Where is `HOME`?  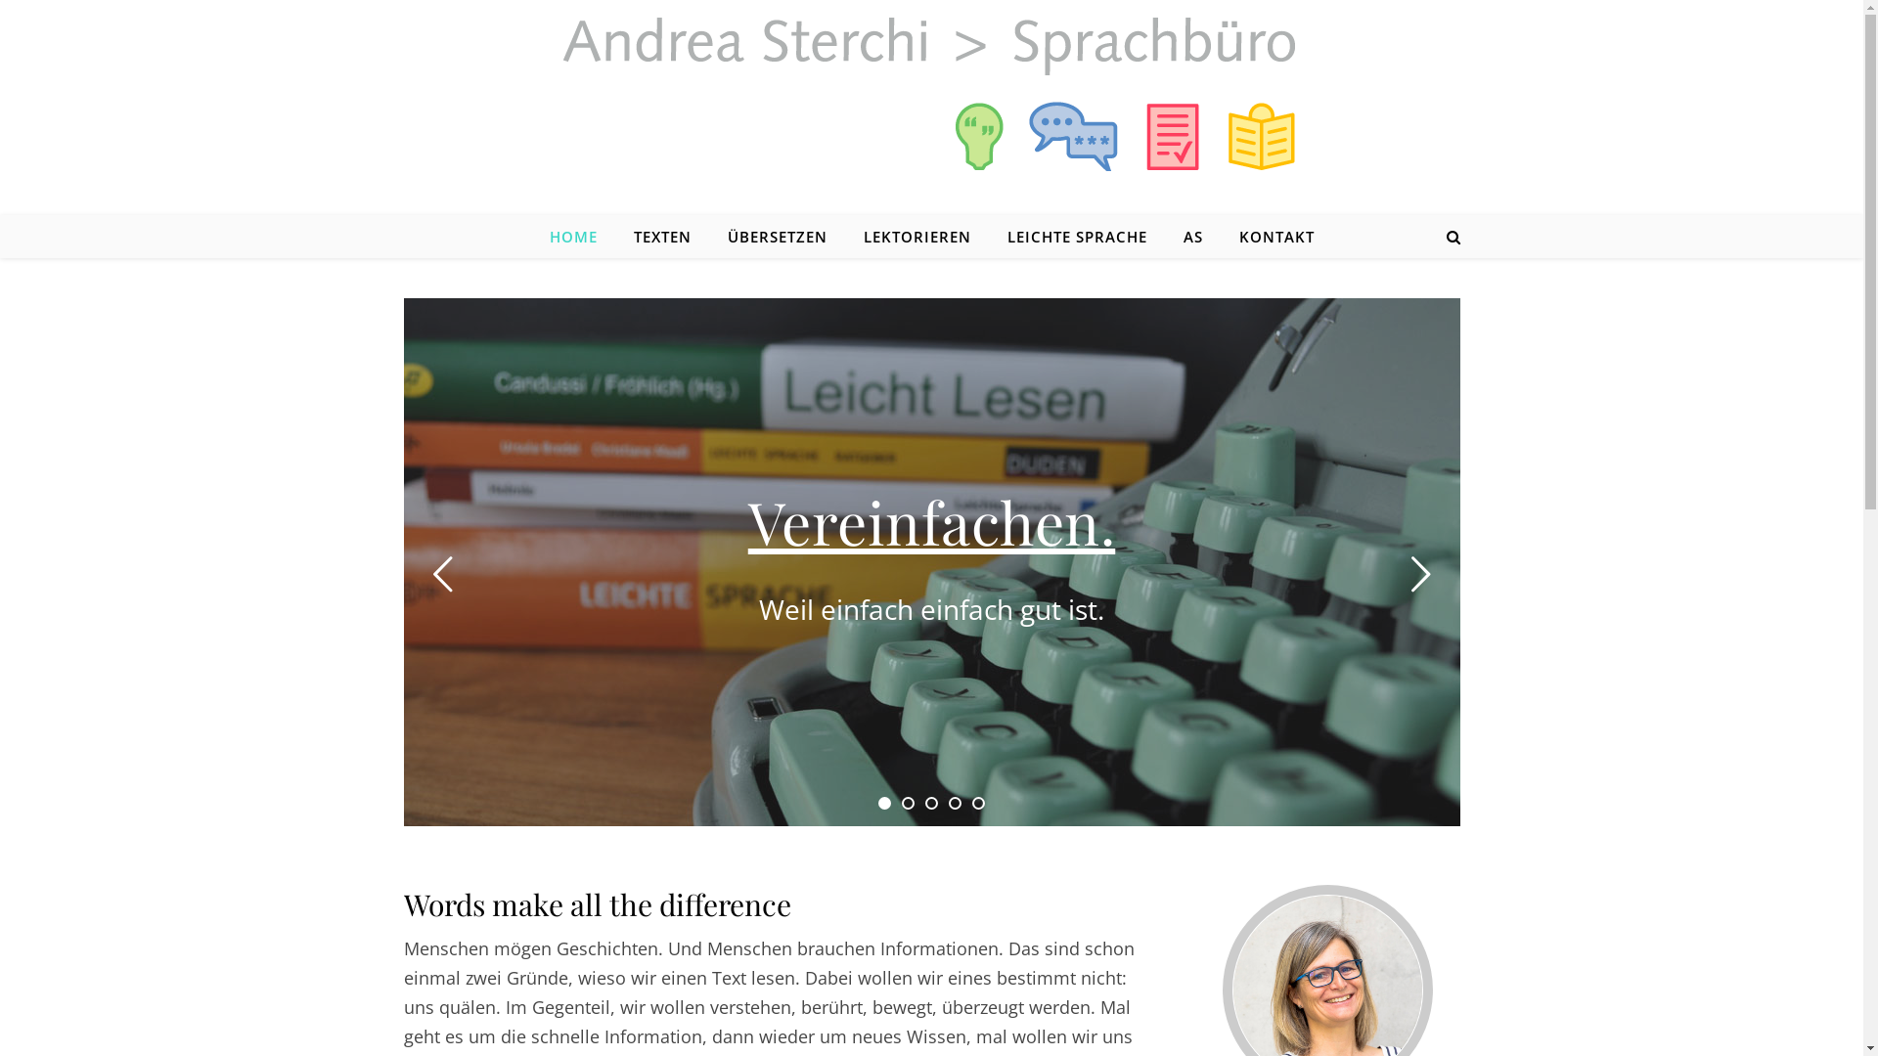
HOME is located at coordinates (581, 237).